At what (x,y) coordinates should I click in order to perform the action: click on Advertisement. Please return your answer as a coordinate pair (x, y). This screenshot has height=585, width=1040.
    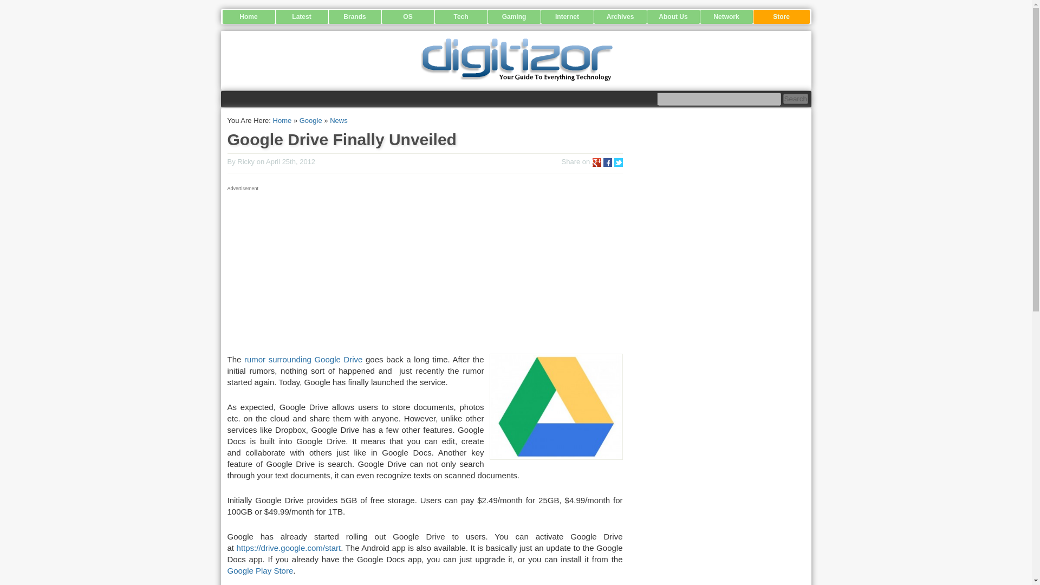
    Looking at the image, I should click on (425, 270).